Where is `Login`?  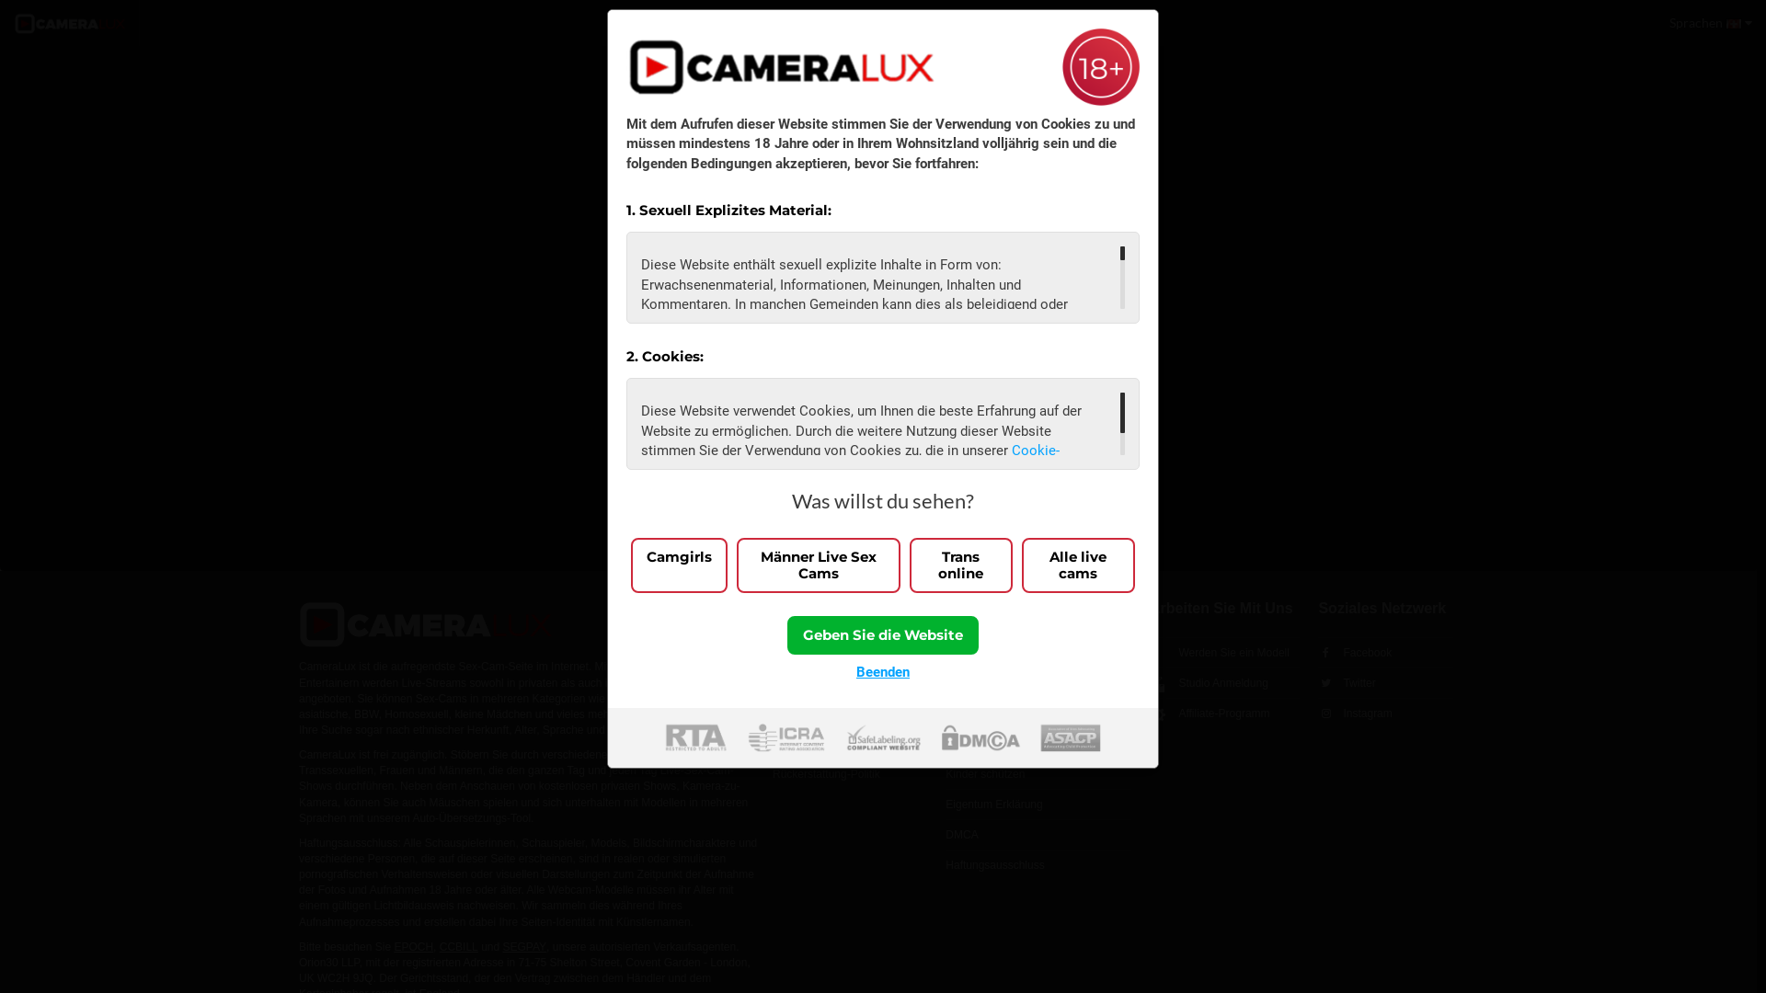 Login is located at coordinates (423, 374).